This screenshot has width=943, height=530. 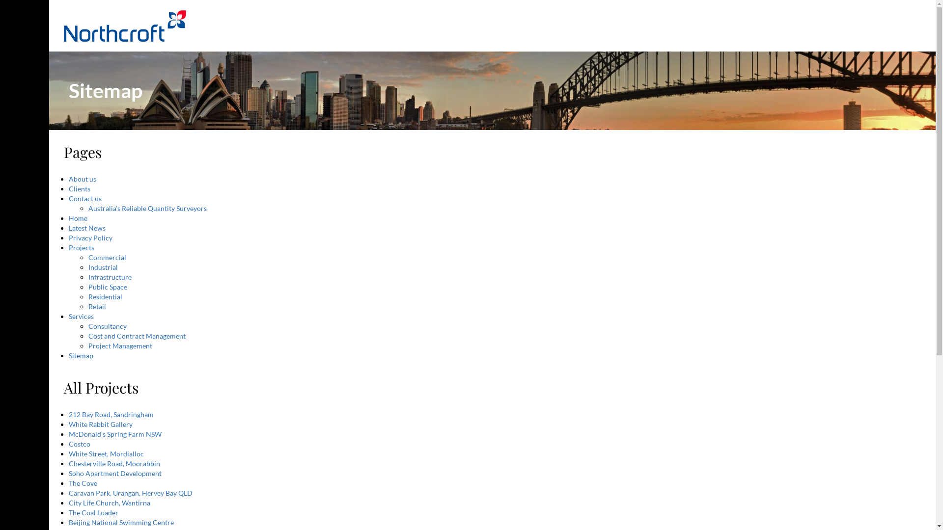 I want to click on Soho Apartment Development, so click(x=115, y=473).